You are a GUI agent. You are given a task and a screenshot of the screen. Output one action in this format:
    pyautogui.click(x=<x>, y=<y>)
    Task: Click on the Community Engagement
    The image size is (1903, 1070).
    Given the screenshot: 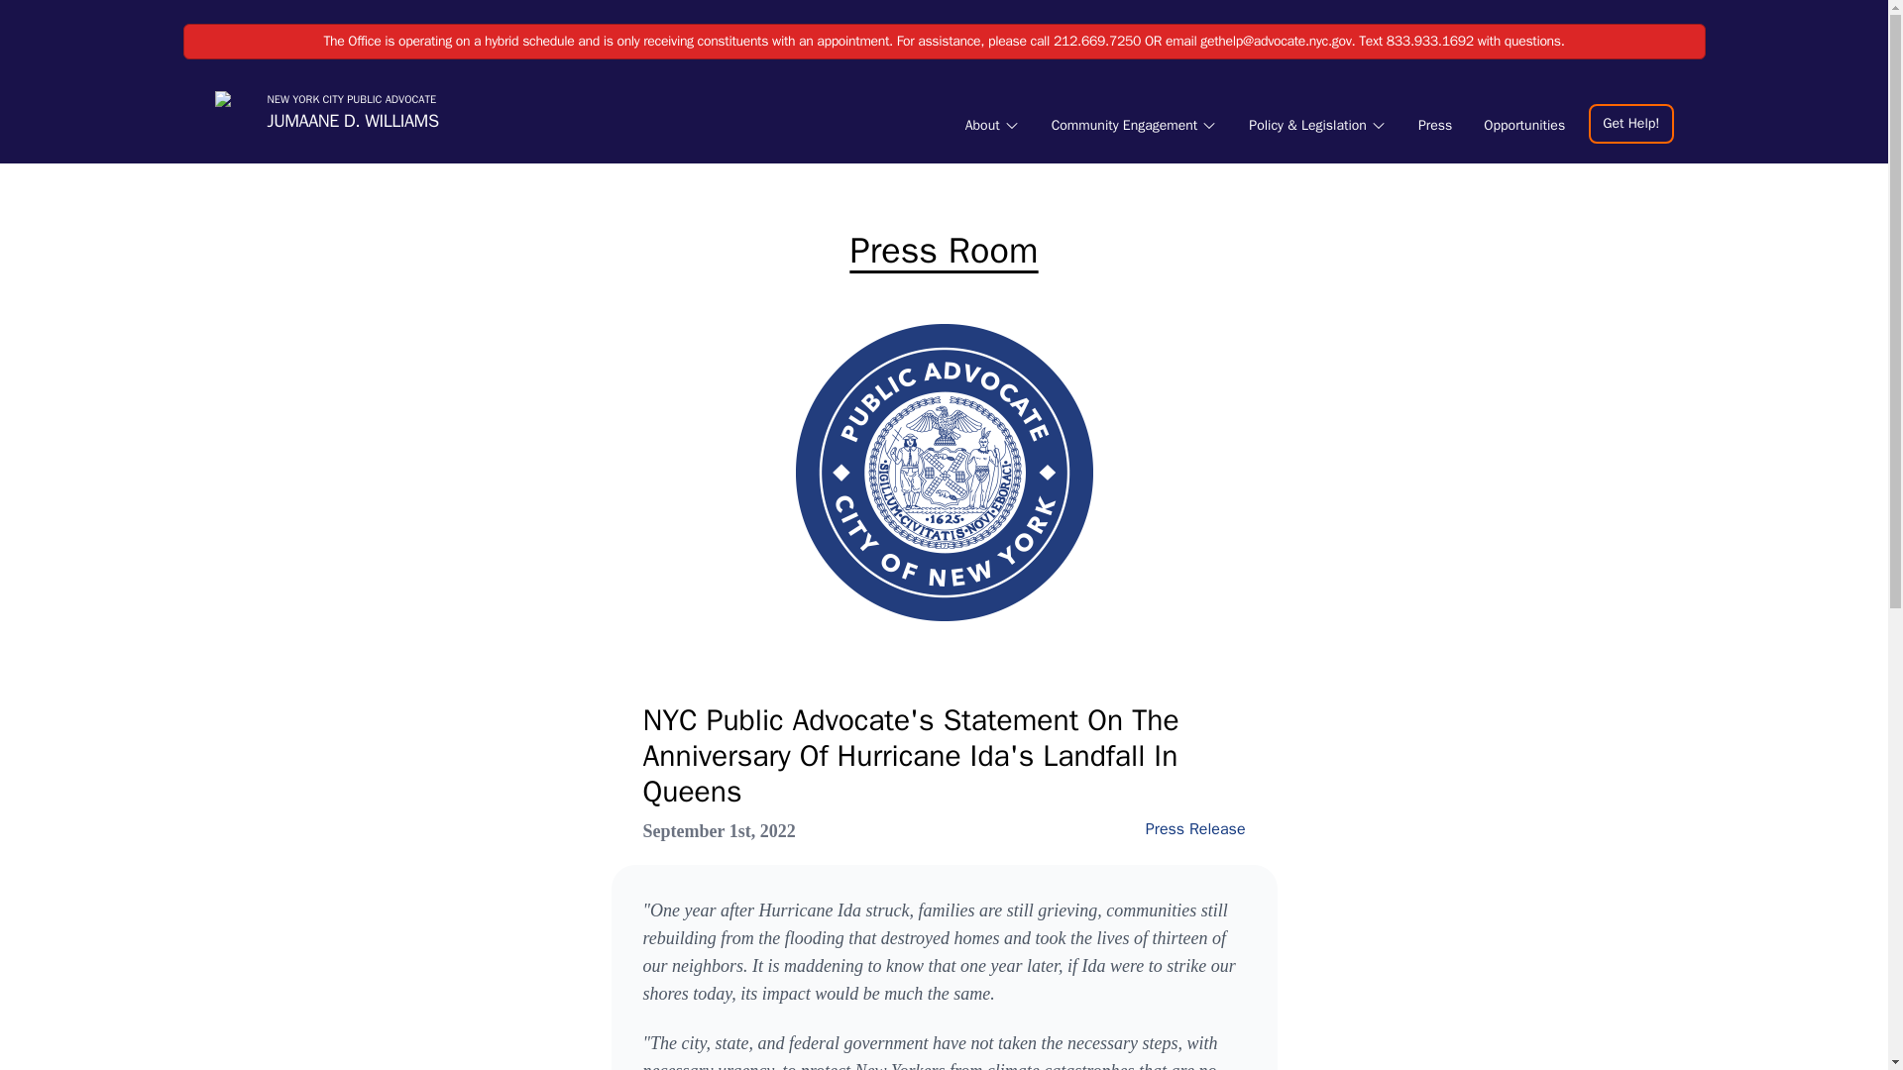 What is the action you would take?
    pyautogui.click(x=1134, y=125)
    